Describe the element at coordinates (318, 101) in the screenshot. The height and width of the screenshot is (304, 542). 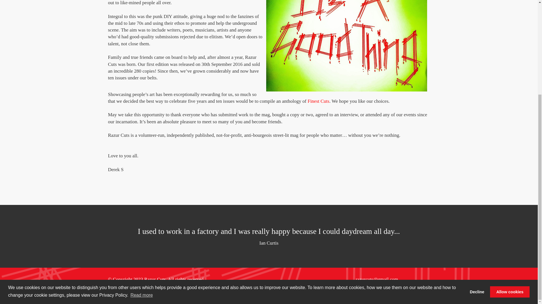
I see `Finest Cuts` at that location.